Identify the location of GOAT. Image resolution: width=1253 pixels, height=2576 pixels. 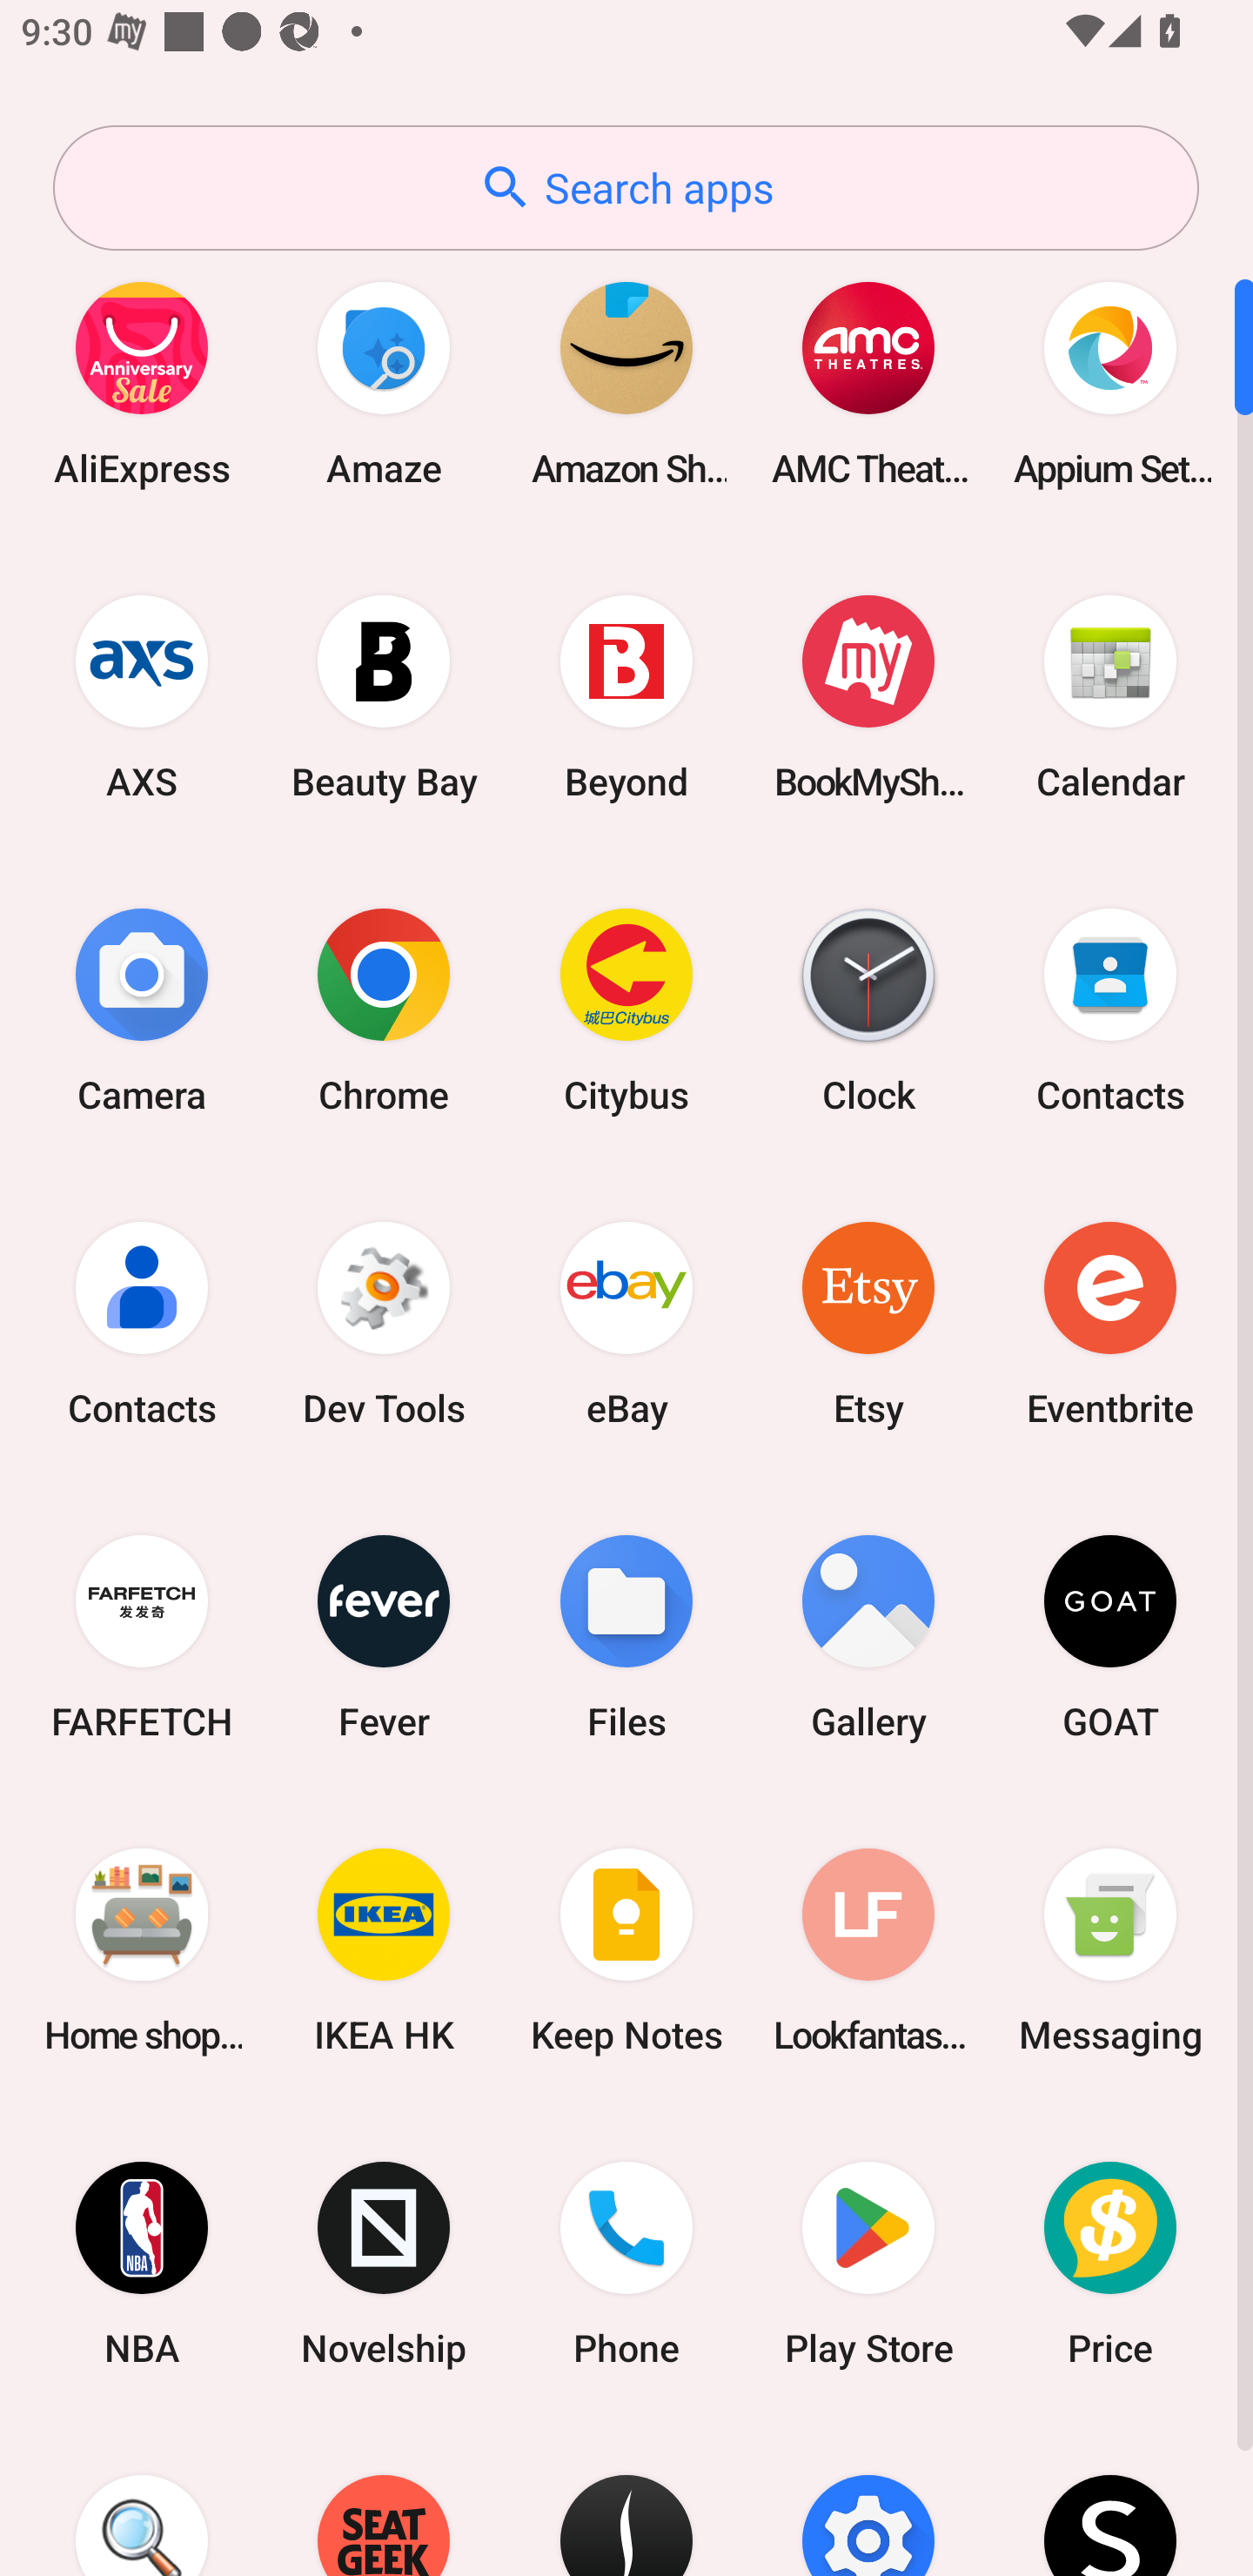
(1110, 1636).